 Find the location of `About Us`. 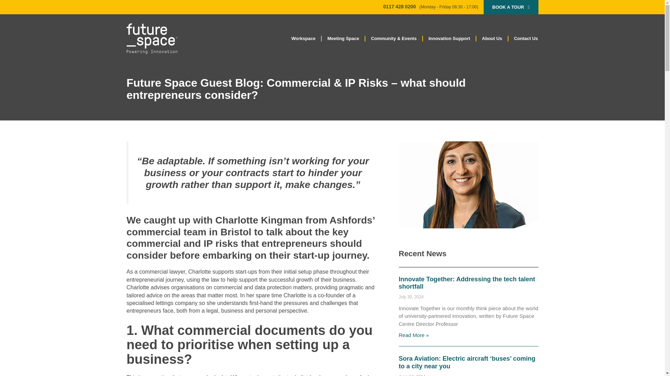

About Us is located at coordinates (492, 38).